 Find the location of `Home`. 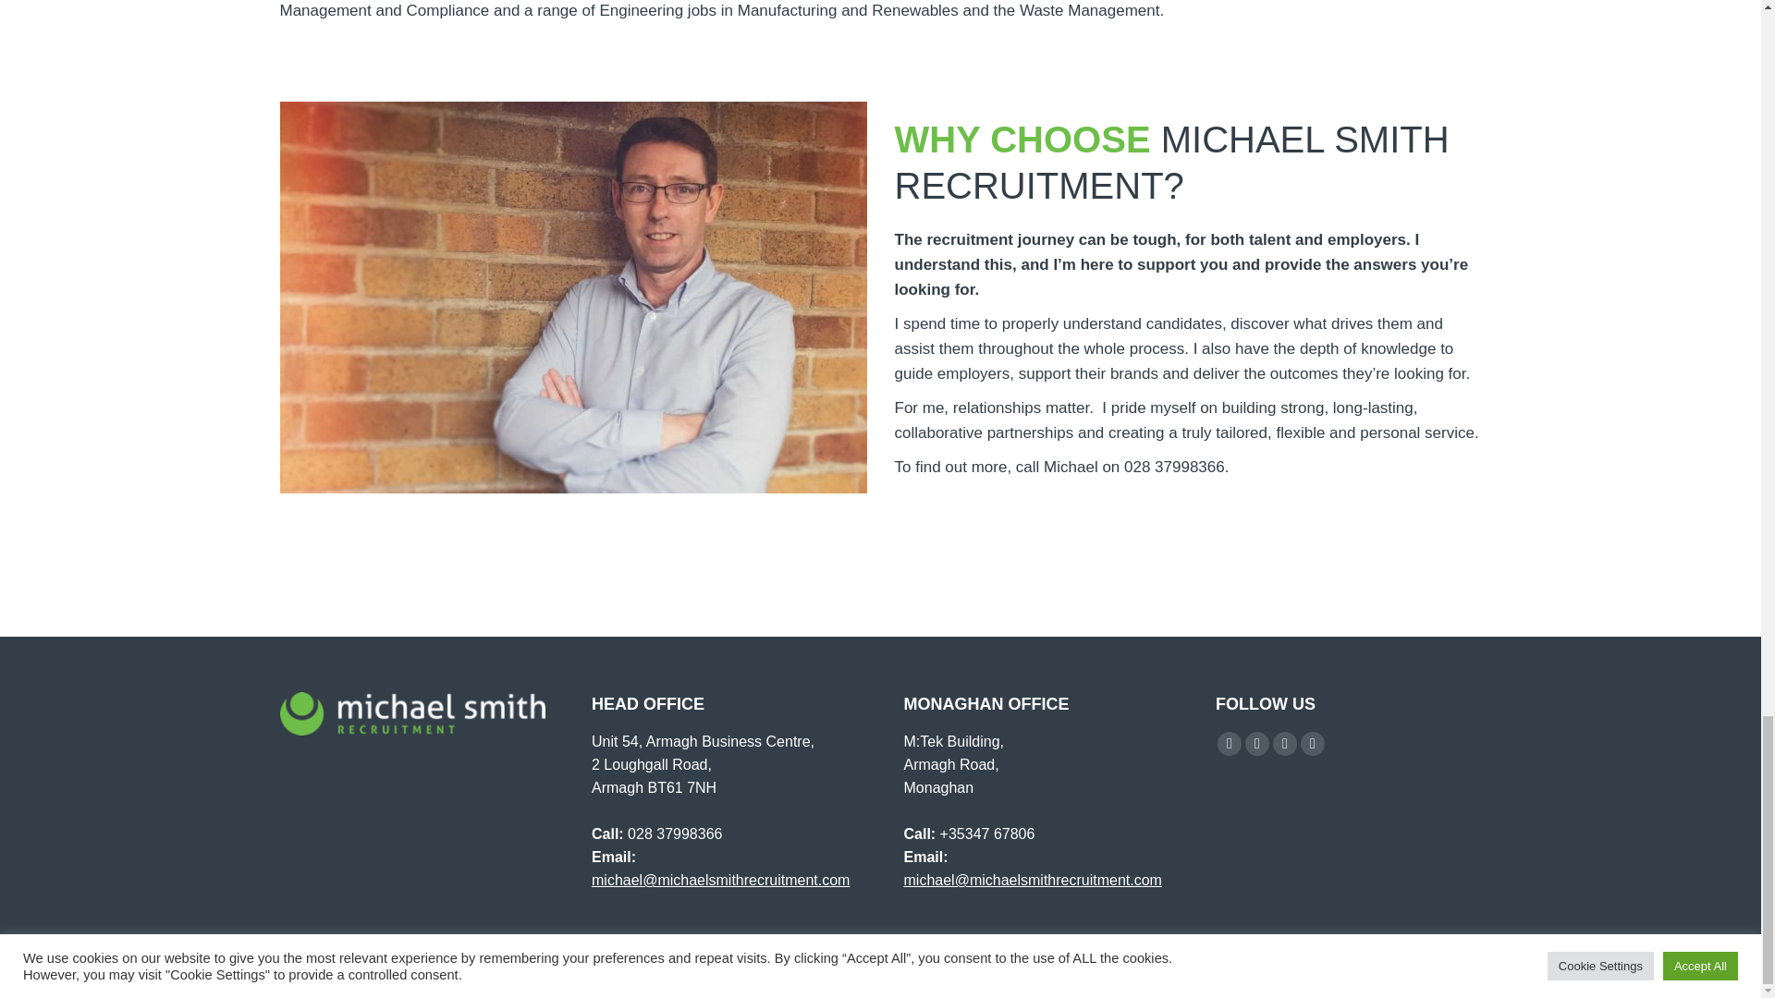

Home is located at coordinates (1122, 970).